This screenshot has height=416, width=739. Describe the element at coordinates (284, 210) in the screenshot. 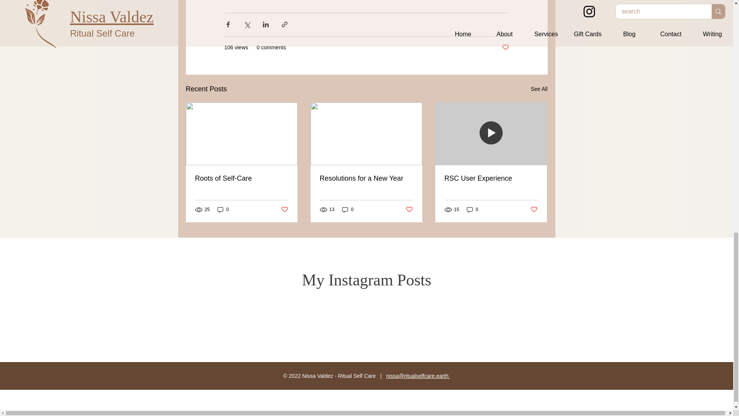

I see `Post not marked as liked` at that location.